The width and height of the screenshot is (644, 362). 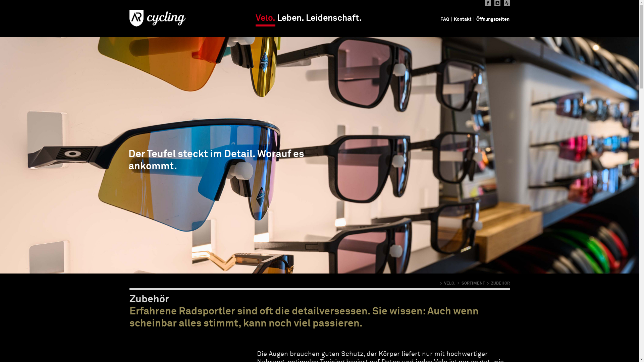 I want to click on FAQ, so click(x=445, y=19).